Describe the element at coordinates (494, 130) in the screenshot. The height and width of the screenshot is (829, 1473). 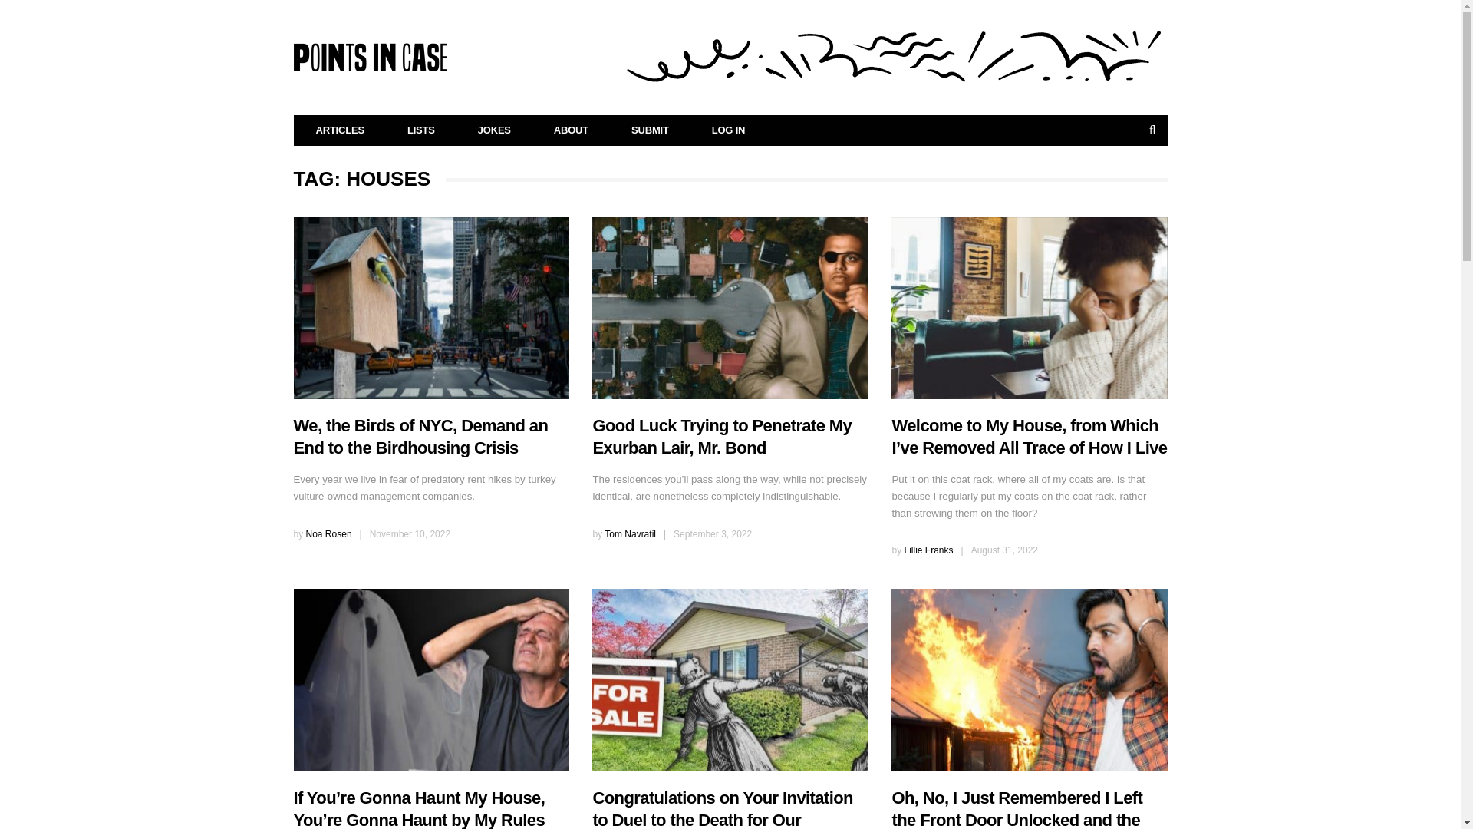
I see `JOKES` at that location.